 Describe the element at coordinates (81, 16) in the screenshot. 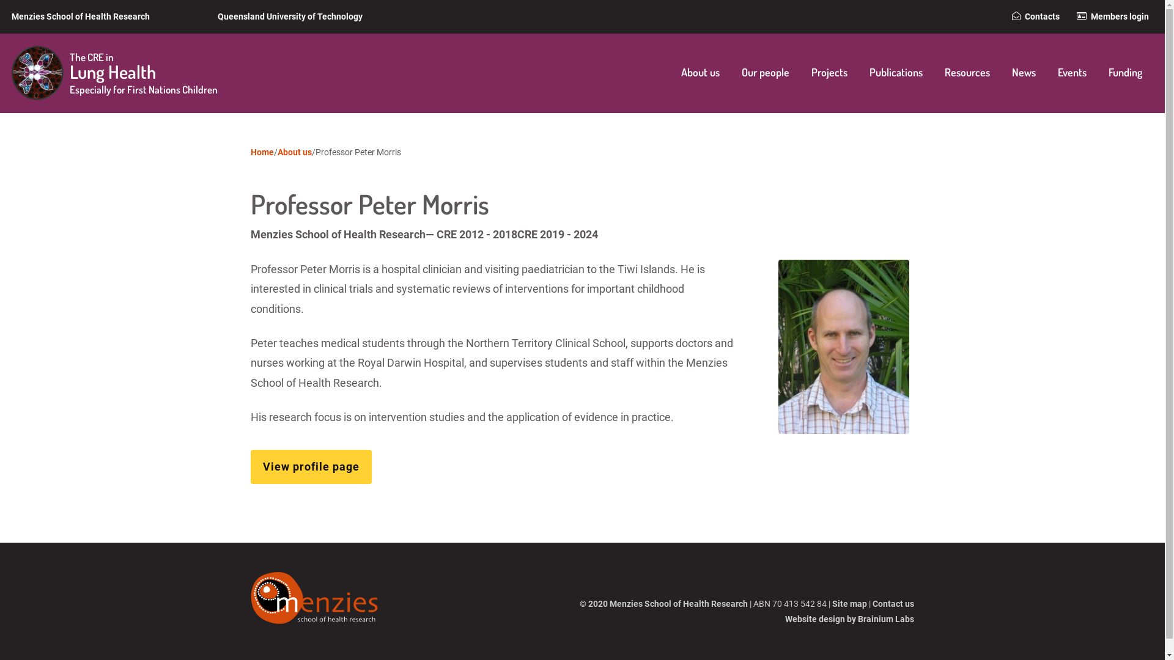

I see `Menzies School of Health Research` at that location.